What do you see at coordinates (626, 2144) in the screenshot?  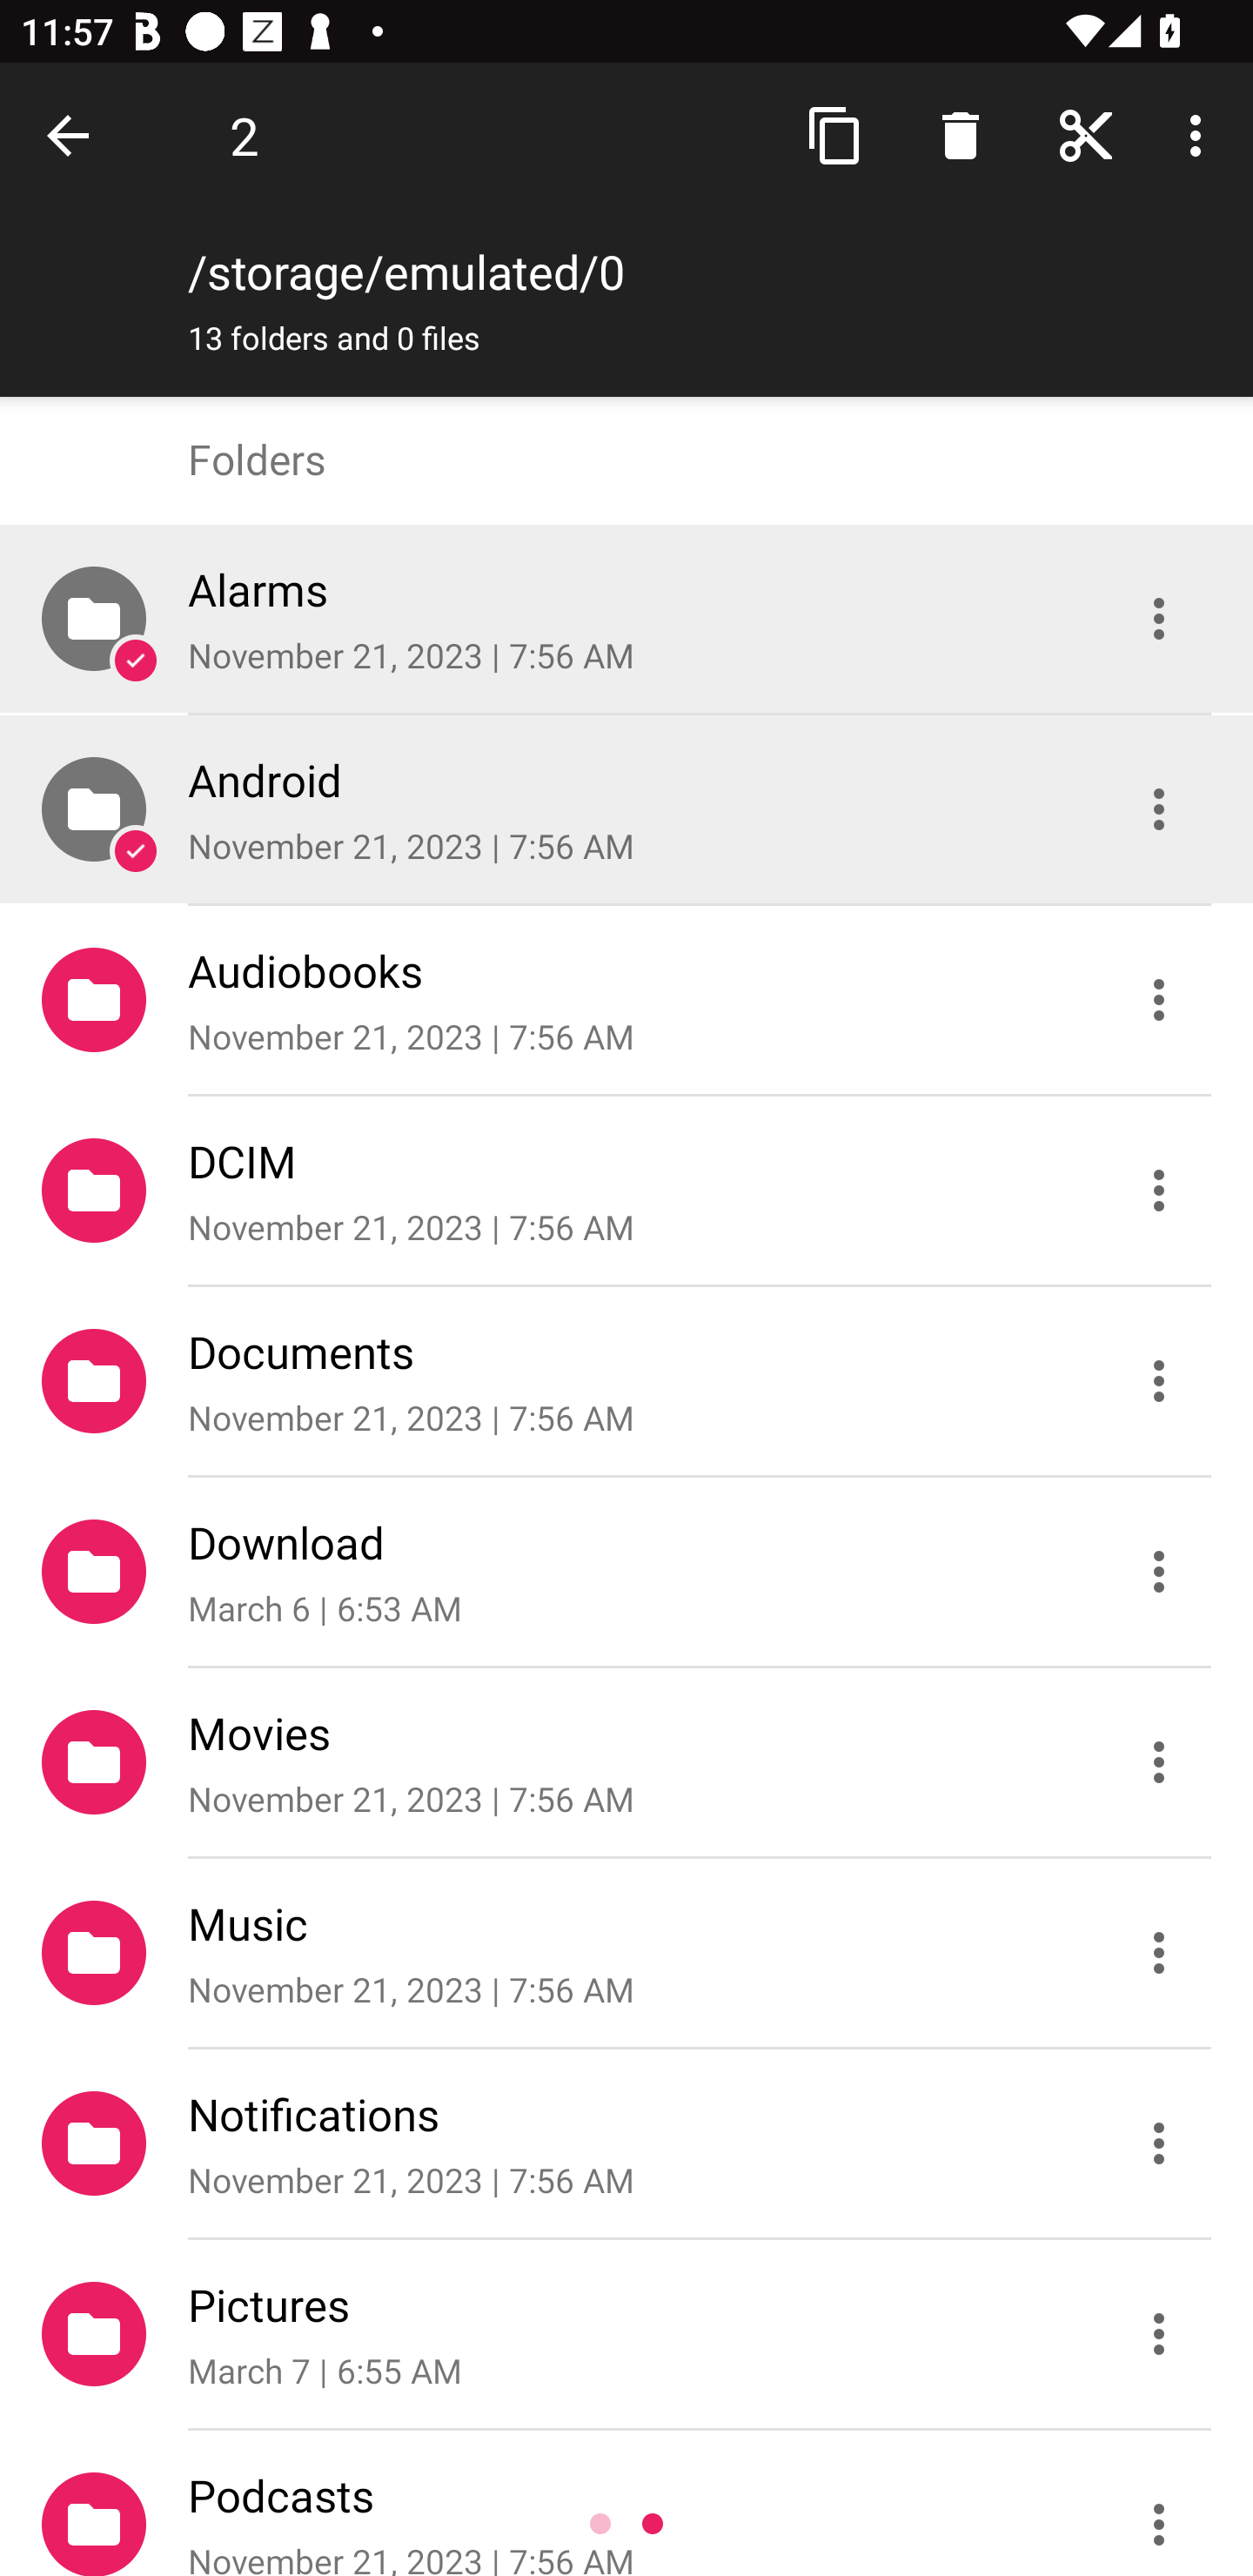 I see `Notifications November 21, 2023 | 7:56 AM` at bounding box center [626, 2144].